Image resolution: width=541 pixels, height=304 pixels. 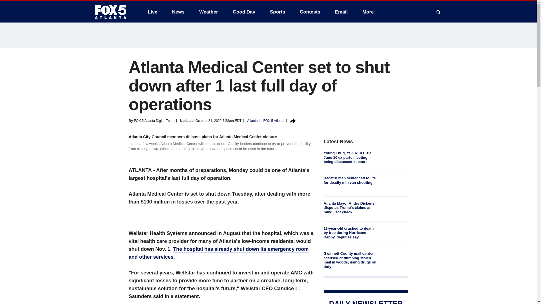 I want to click on More, so click(x=369, y=12).